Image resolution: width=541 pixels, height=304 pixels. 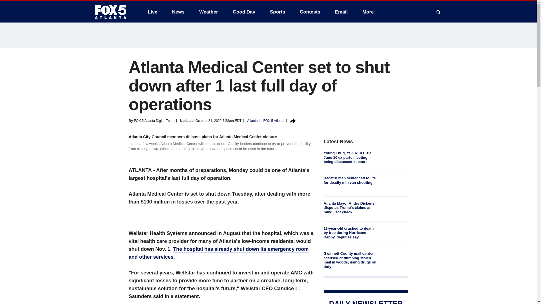 I want to click on More, so click(x=369, y=12).